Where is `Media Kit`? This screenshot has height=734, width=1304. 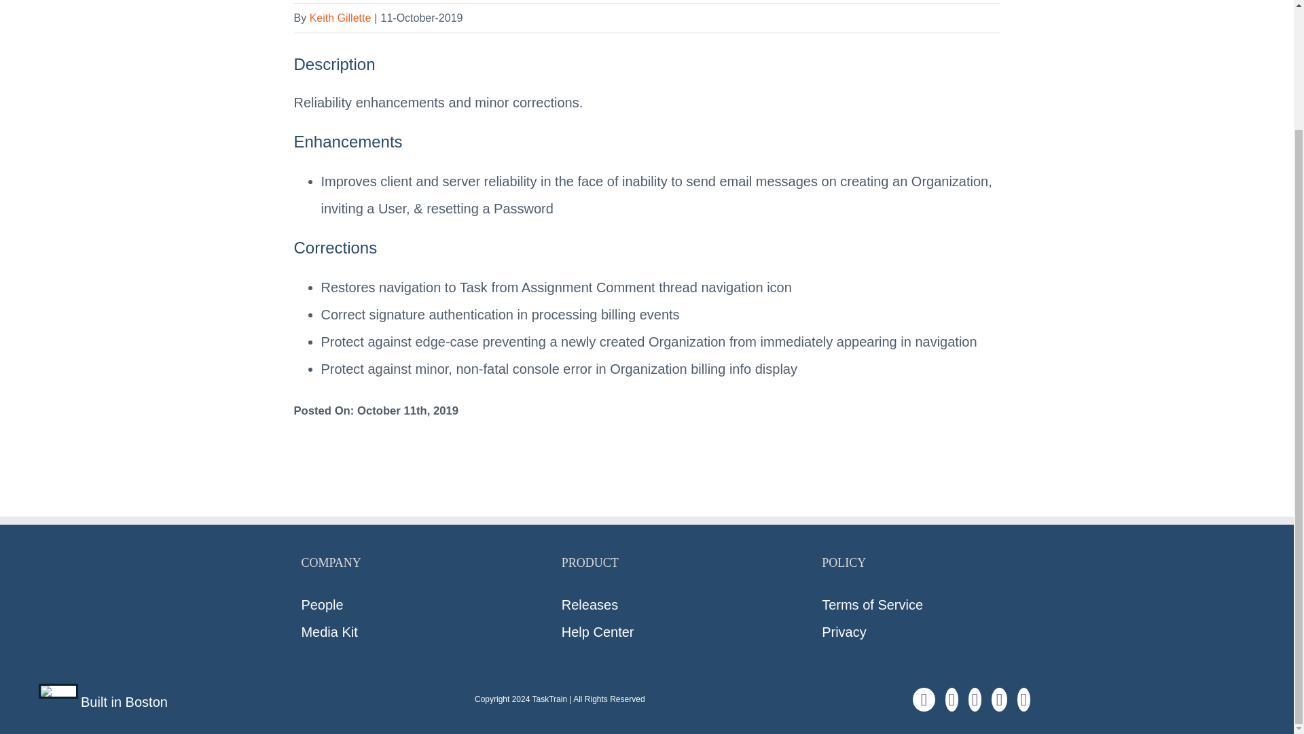 Media Kit is located at coordinates (403, 632).